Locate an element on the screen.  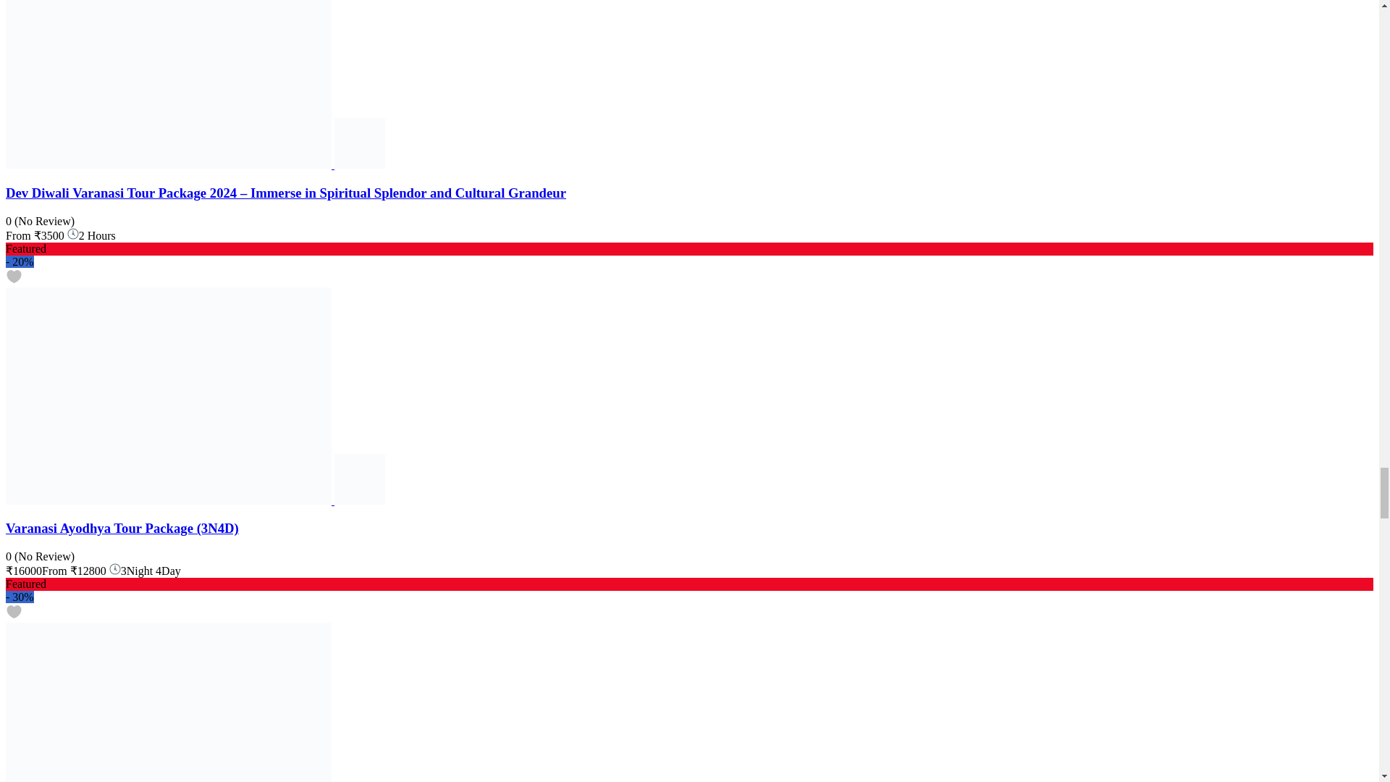
TripCosmos co is located at coordinates (359, 500).